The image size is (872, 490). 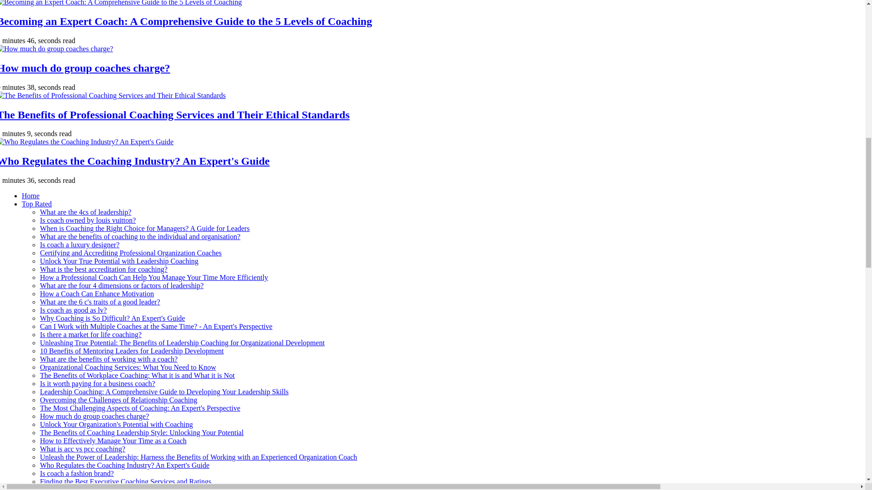 I want to click on What is the best accreditation for coaching?, so click(x=104, y=269).